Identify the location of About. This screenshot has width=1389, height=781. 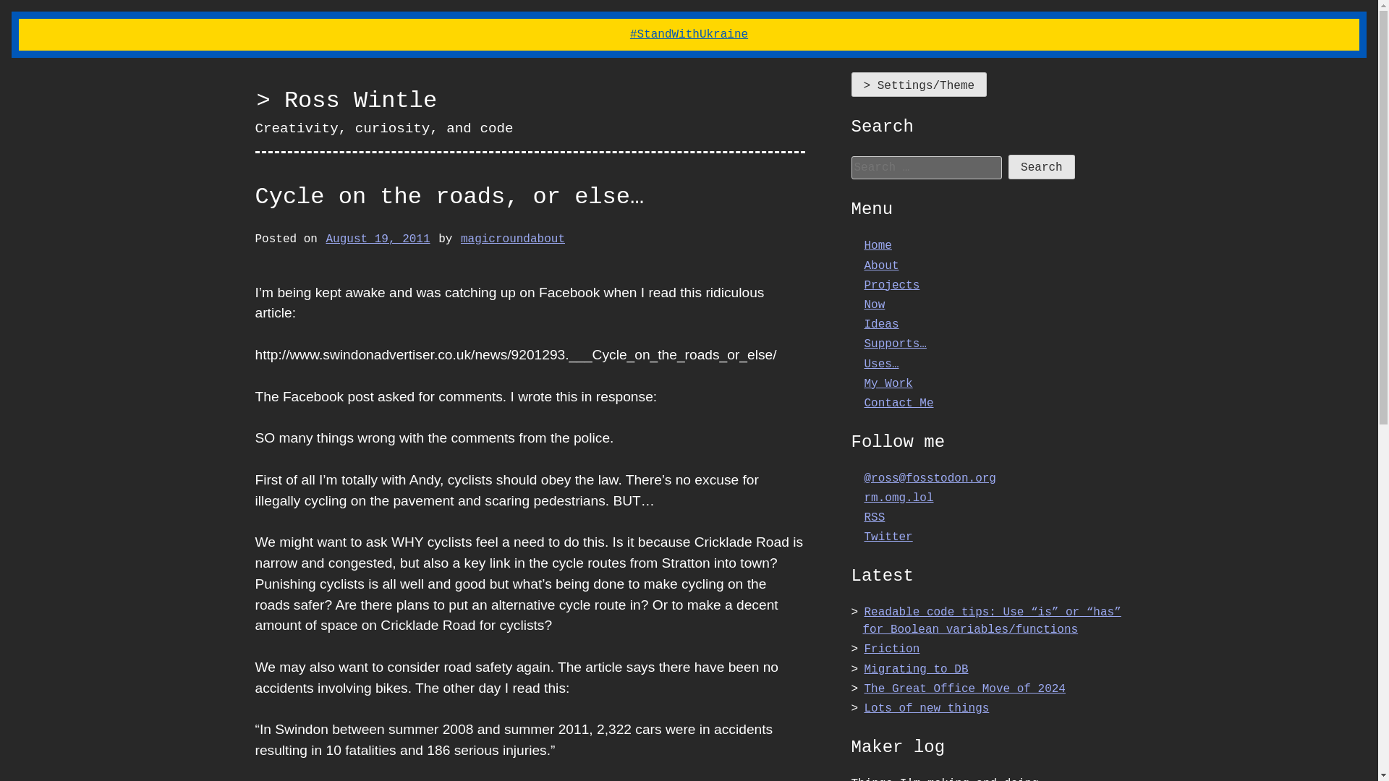
(881, 266).